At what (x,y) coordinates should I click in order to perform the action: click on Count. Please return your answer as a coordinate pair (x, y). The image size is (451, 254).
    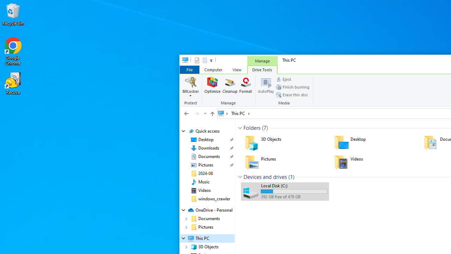
    Looking at the image, I should click on (291, 177).